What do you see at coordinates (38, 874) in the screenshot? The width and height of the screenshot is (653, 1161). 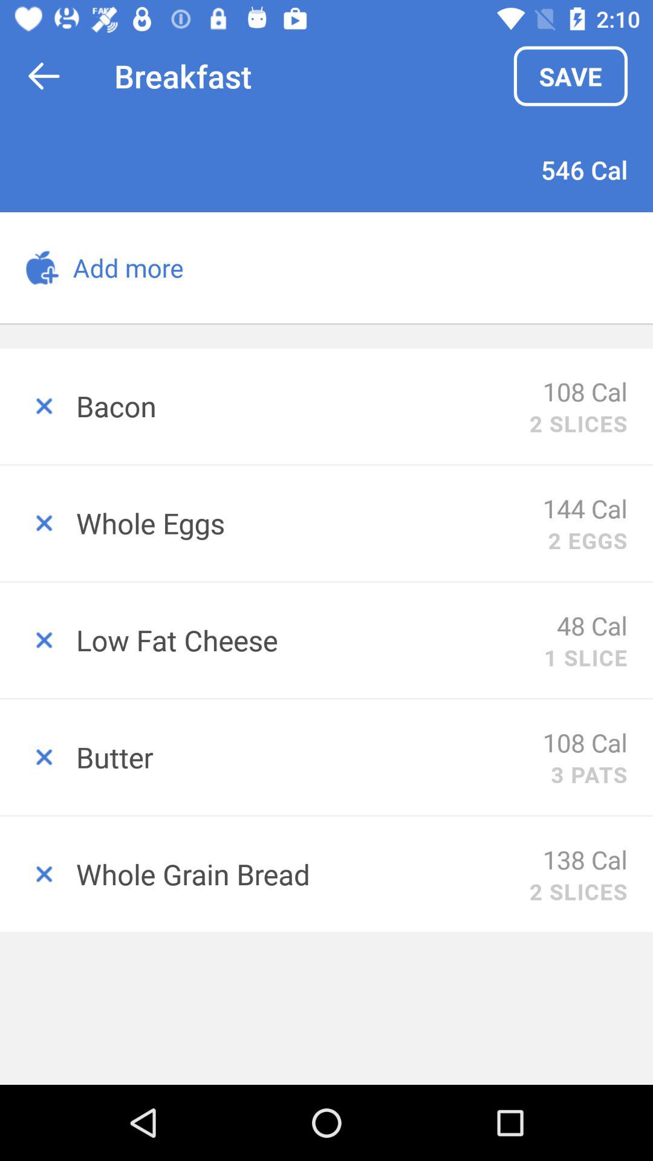 I see `close the page` at bounding box center [38, 874].